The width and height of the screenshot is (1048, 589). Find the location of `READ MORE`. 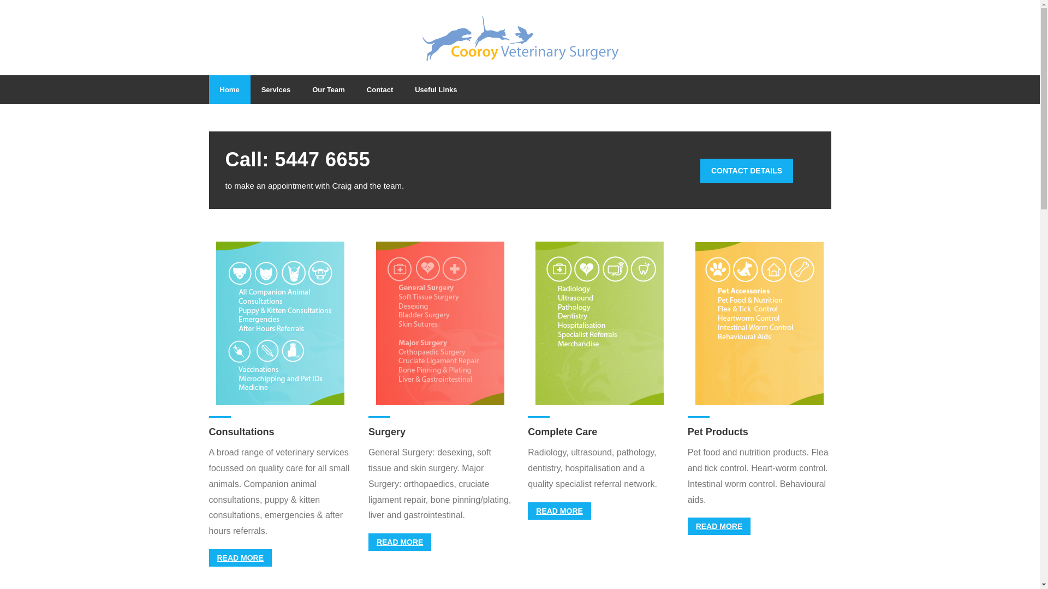

READ MORE is located at coordinates (559, 511).